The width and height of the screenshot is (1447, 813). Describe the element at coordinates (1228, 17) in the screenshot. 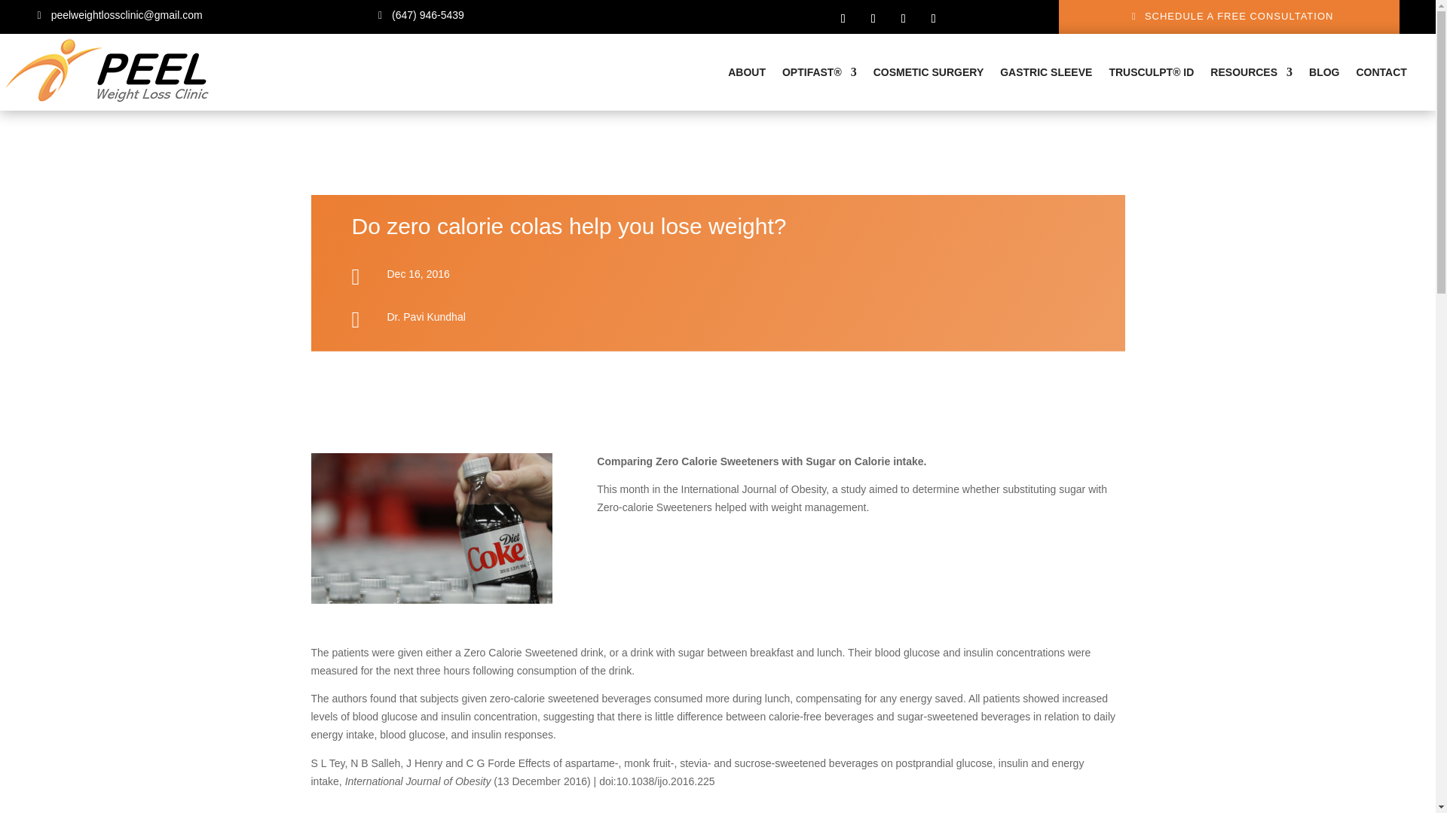

I see `SCHEDULE A FREE CONSULTATION` at that location.